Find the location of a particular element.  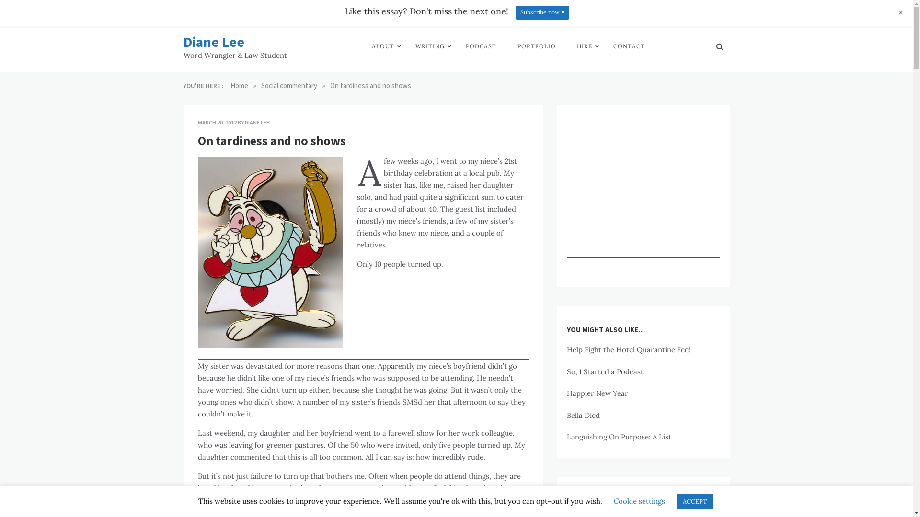

Help Fight the Hotel Quarantine Fee! is located at coordinates (628, 349).